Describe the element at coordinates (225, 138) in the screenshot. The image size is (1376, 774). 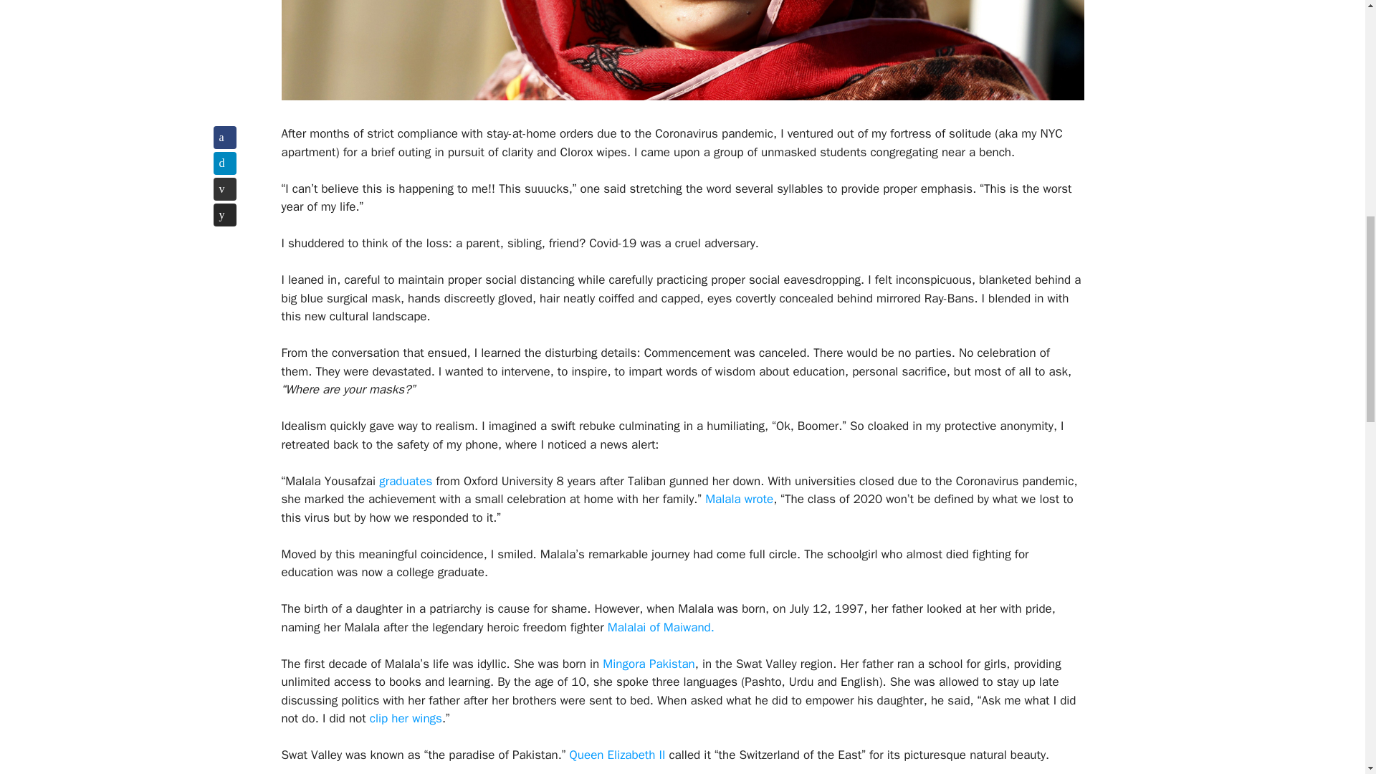
I see `Share on Facebook` at that location.